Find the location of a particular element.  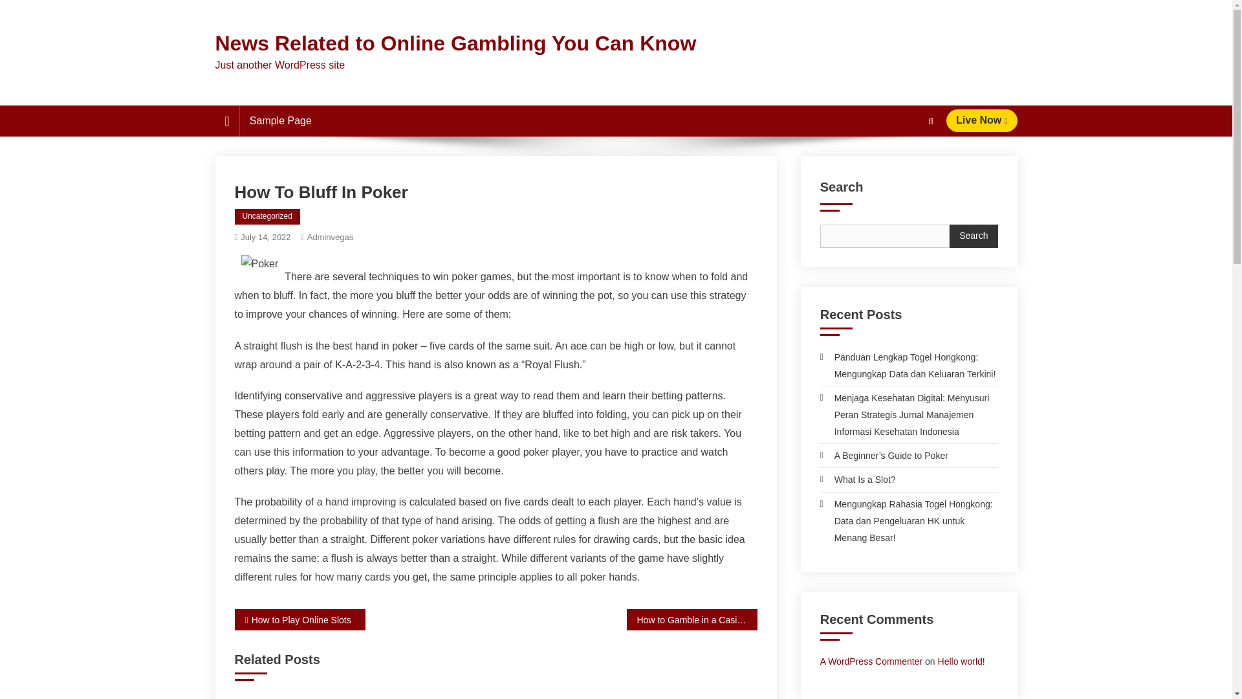

Hello world! is located at coordinates (961, 661).